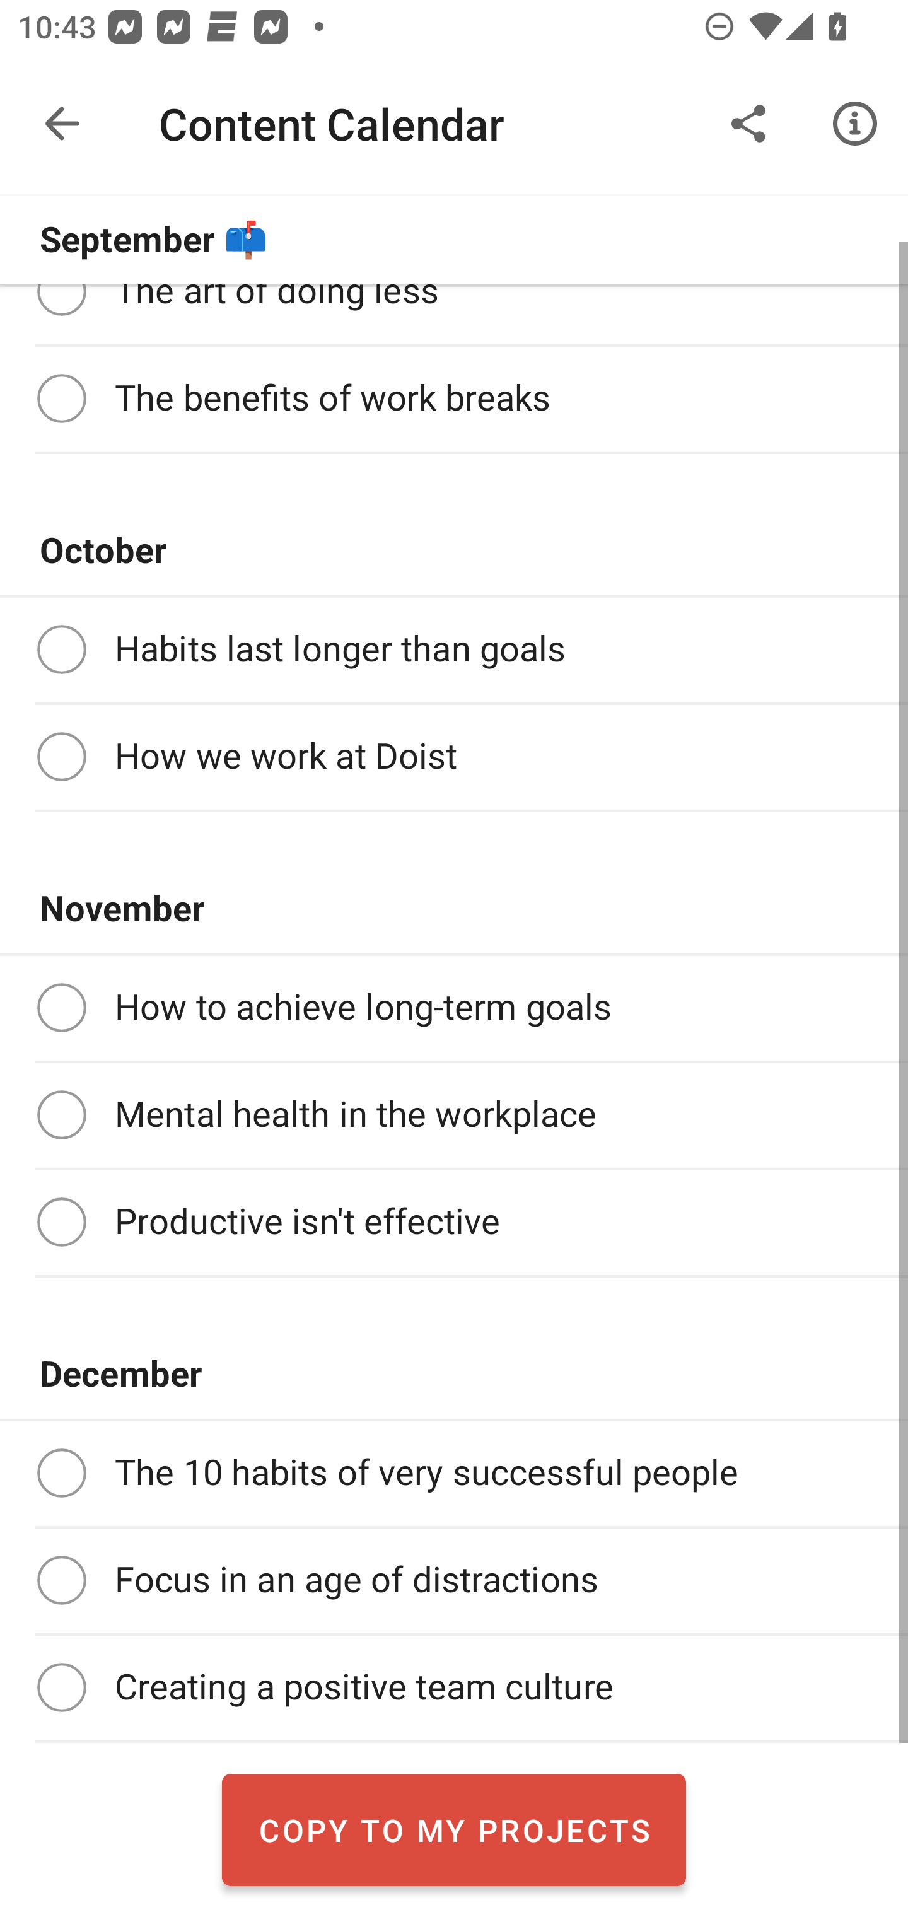 This screenshot has width=908, height=1917. I want to click on Complete Focus in an age of distractions, so click(454, 1580).